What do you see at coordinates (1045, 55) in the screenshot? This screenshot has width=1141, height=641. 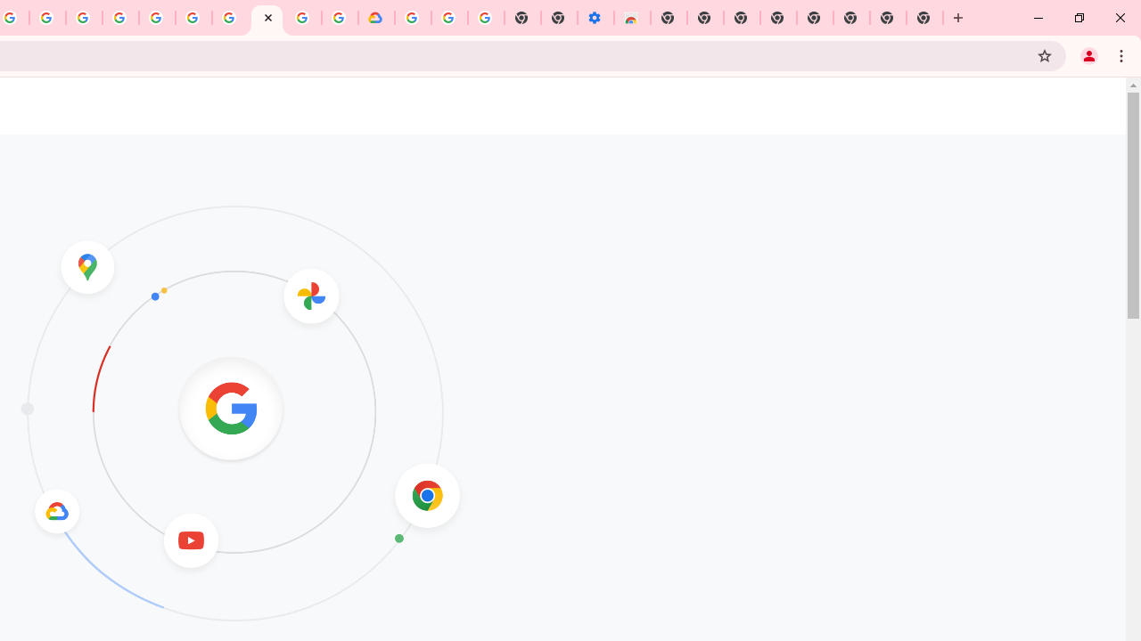 I see `Bookmark this tab` at bounding box center [1045, 55].